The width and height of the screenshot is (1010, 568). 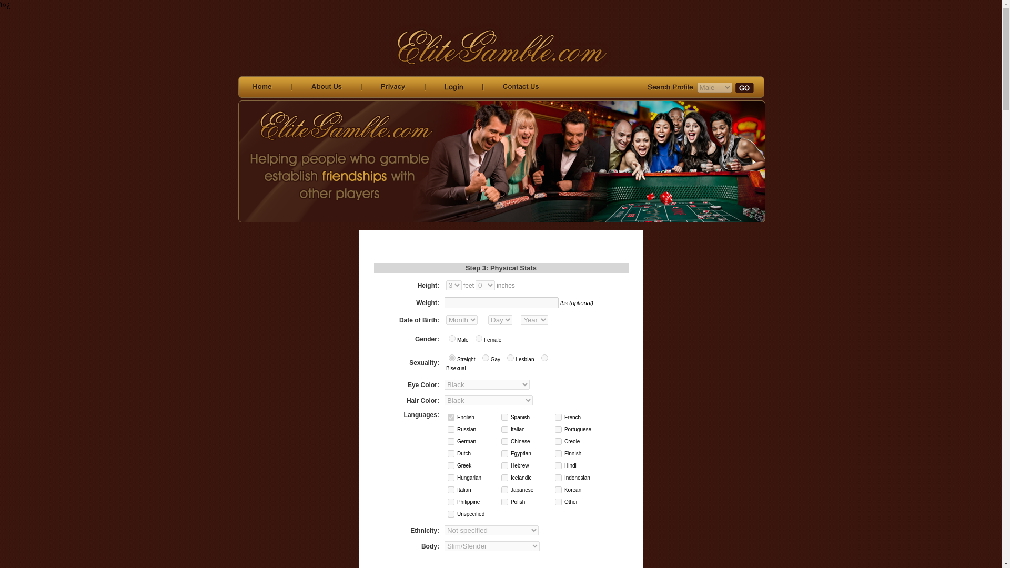 I want to click on A6, so click(x=558, y=429).